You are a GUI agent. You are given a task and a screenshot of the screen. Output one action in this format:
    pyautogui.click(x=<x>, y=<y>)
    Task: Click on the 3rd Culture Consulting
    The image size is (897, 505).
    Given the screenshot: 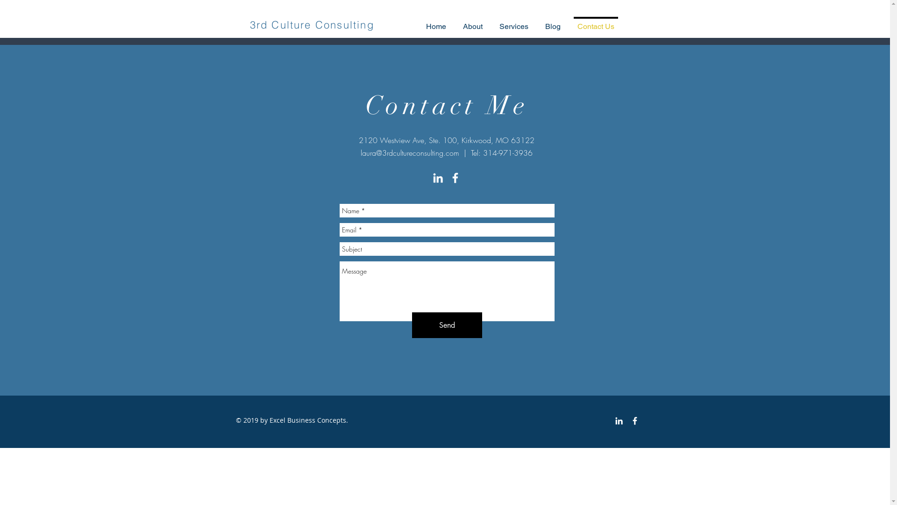 What is the action you would take?
    pyautogui.click(x=312, y=24)
    